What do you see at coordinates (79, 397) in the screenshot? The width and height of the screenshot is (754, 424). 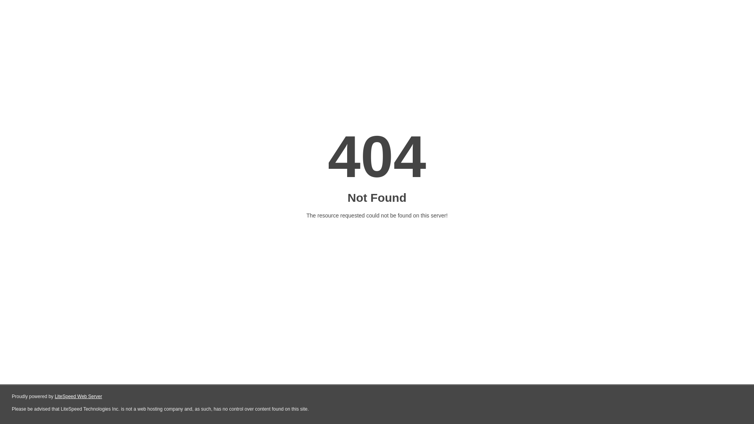 I see `LiteSpeed Web Server` at bounding box center [79, 397].